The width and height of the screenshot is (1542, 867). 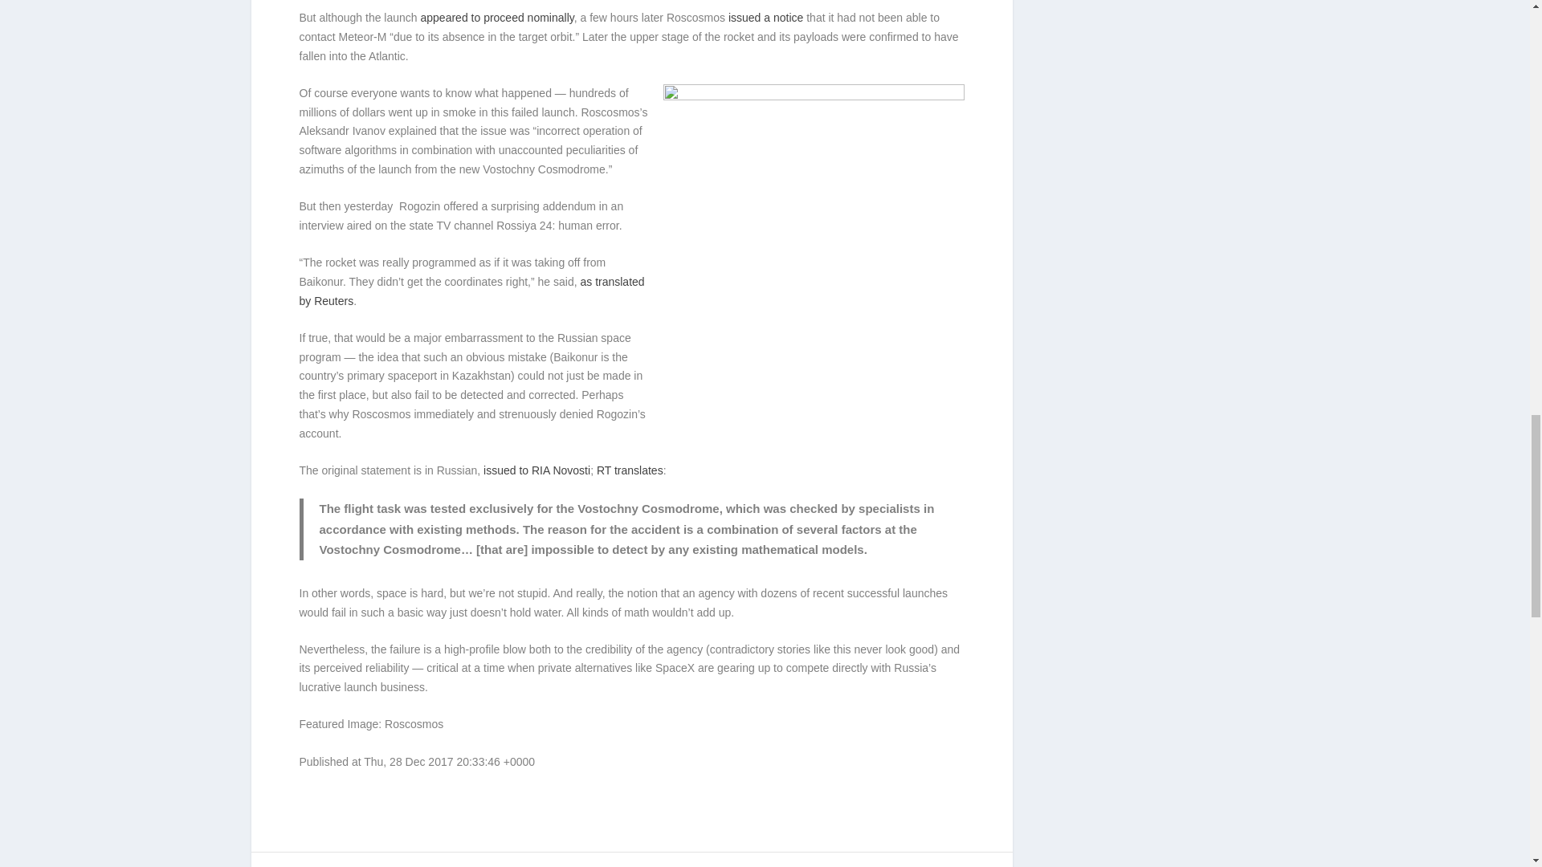 I want to click on issued a notice, so click(x=765, y=18).